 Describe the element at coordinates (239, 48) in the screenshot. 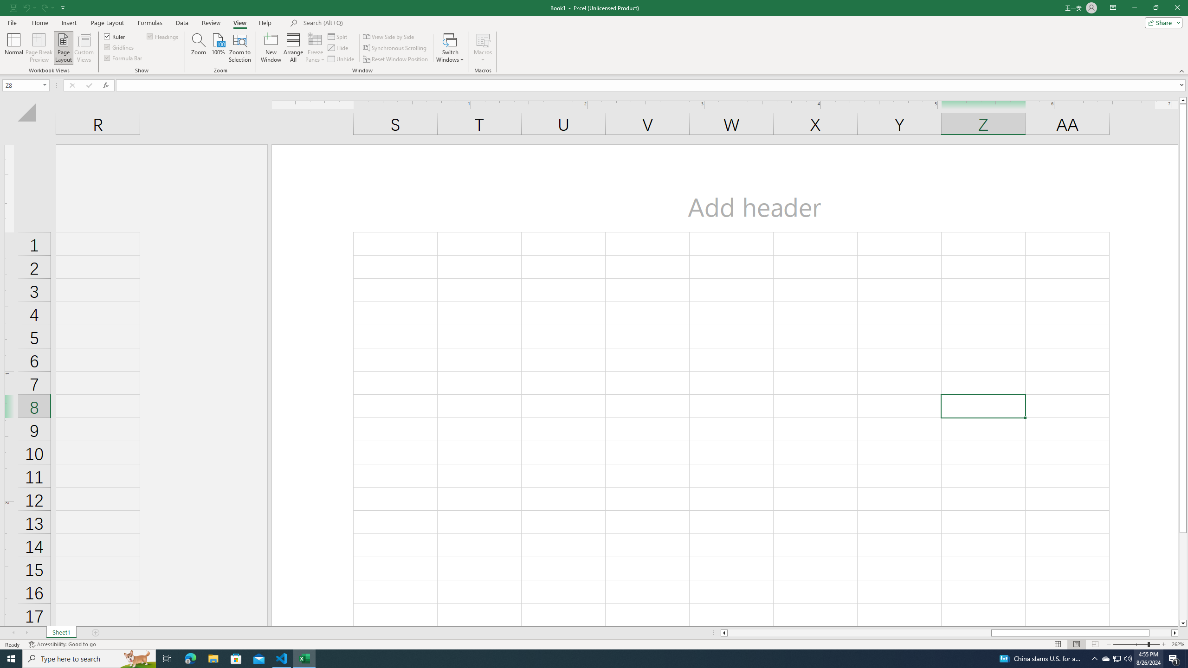

I see `Zoom to Selection` at that location.